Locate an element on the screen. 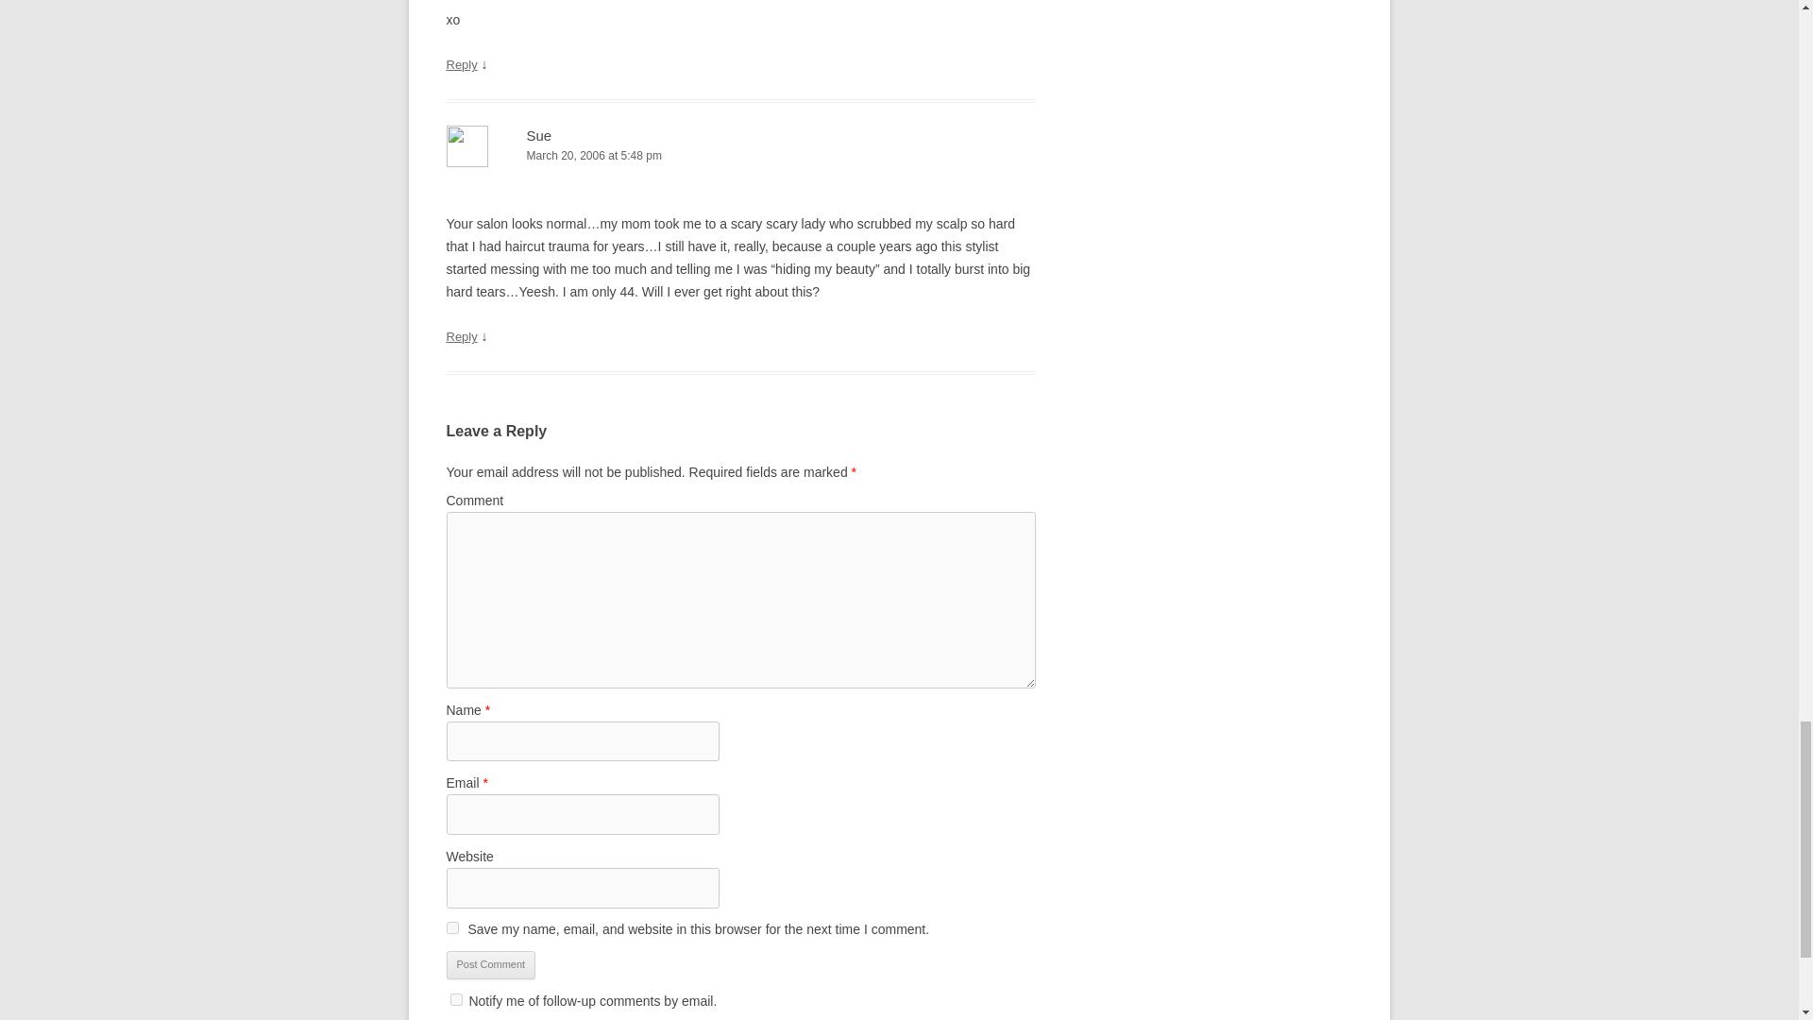 The image size is (1813, 1020). March 20, 2006 at 5:48 pm is located at coordinates (740, 157).